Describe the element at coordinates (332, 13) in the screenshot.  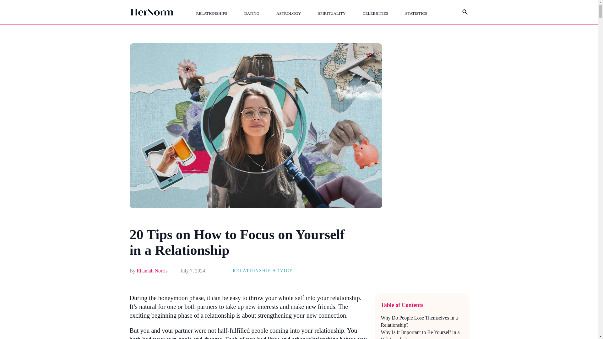
I see `SPIRITUALITY` at that location.